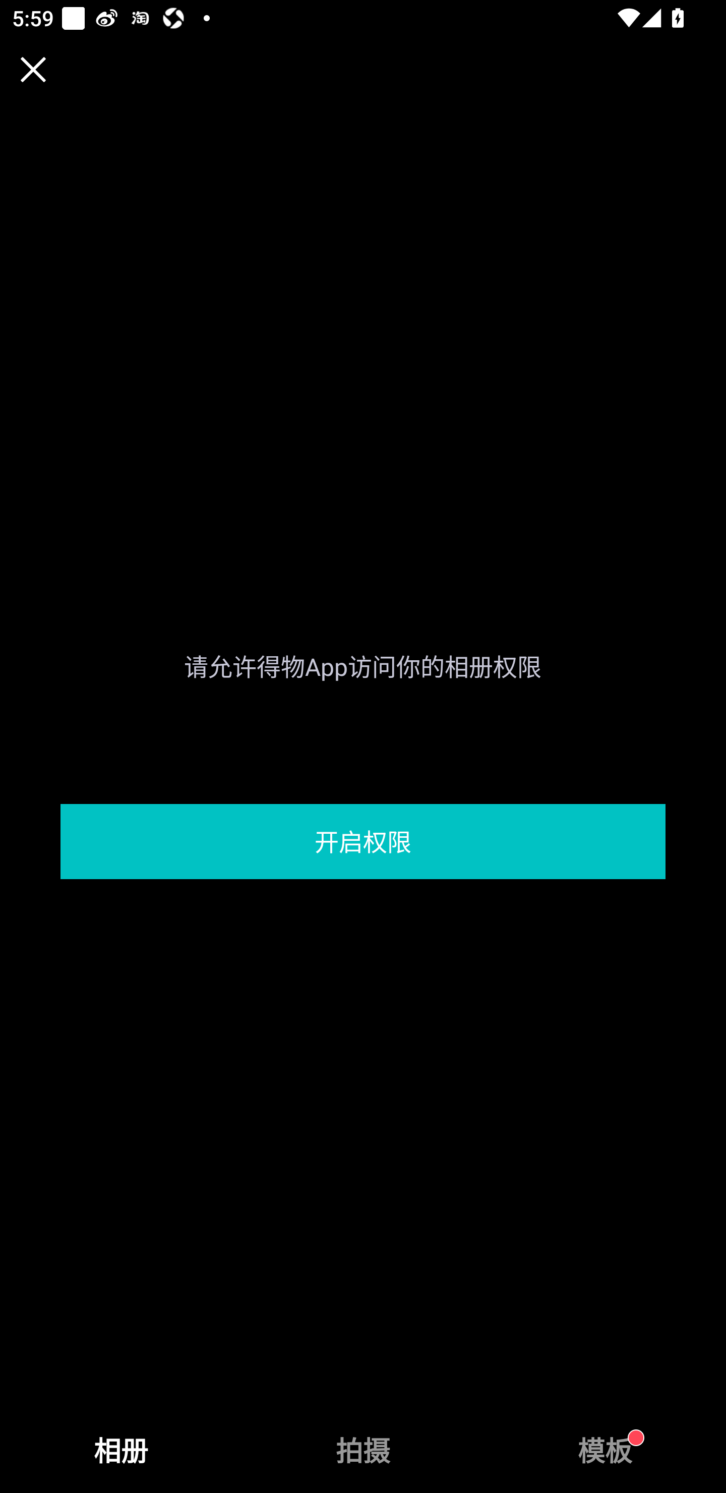 This screenshot has width=726, height=1493. Describe the element at coordinates (121, 1451) in the screenshot. I see `相册` at that location.